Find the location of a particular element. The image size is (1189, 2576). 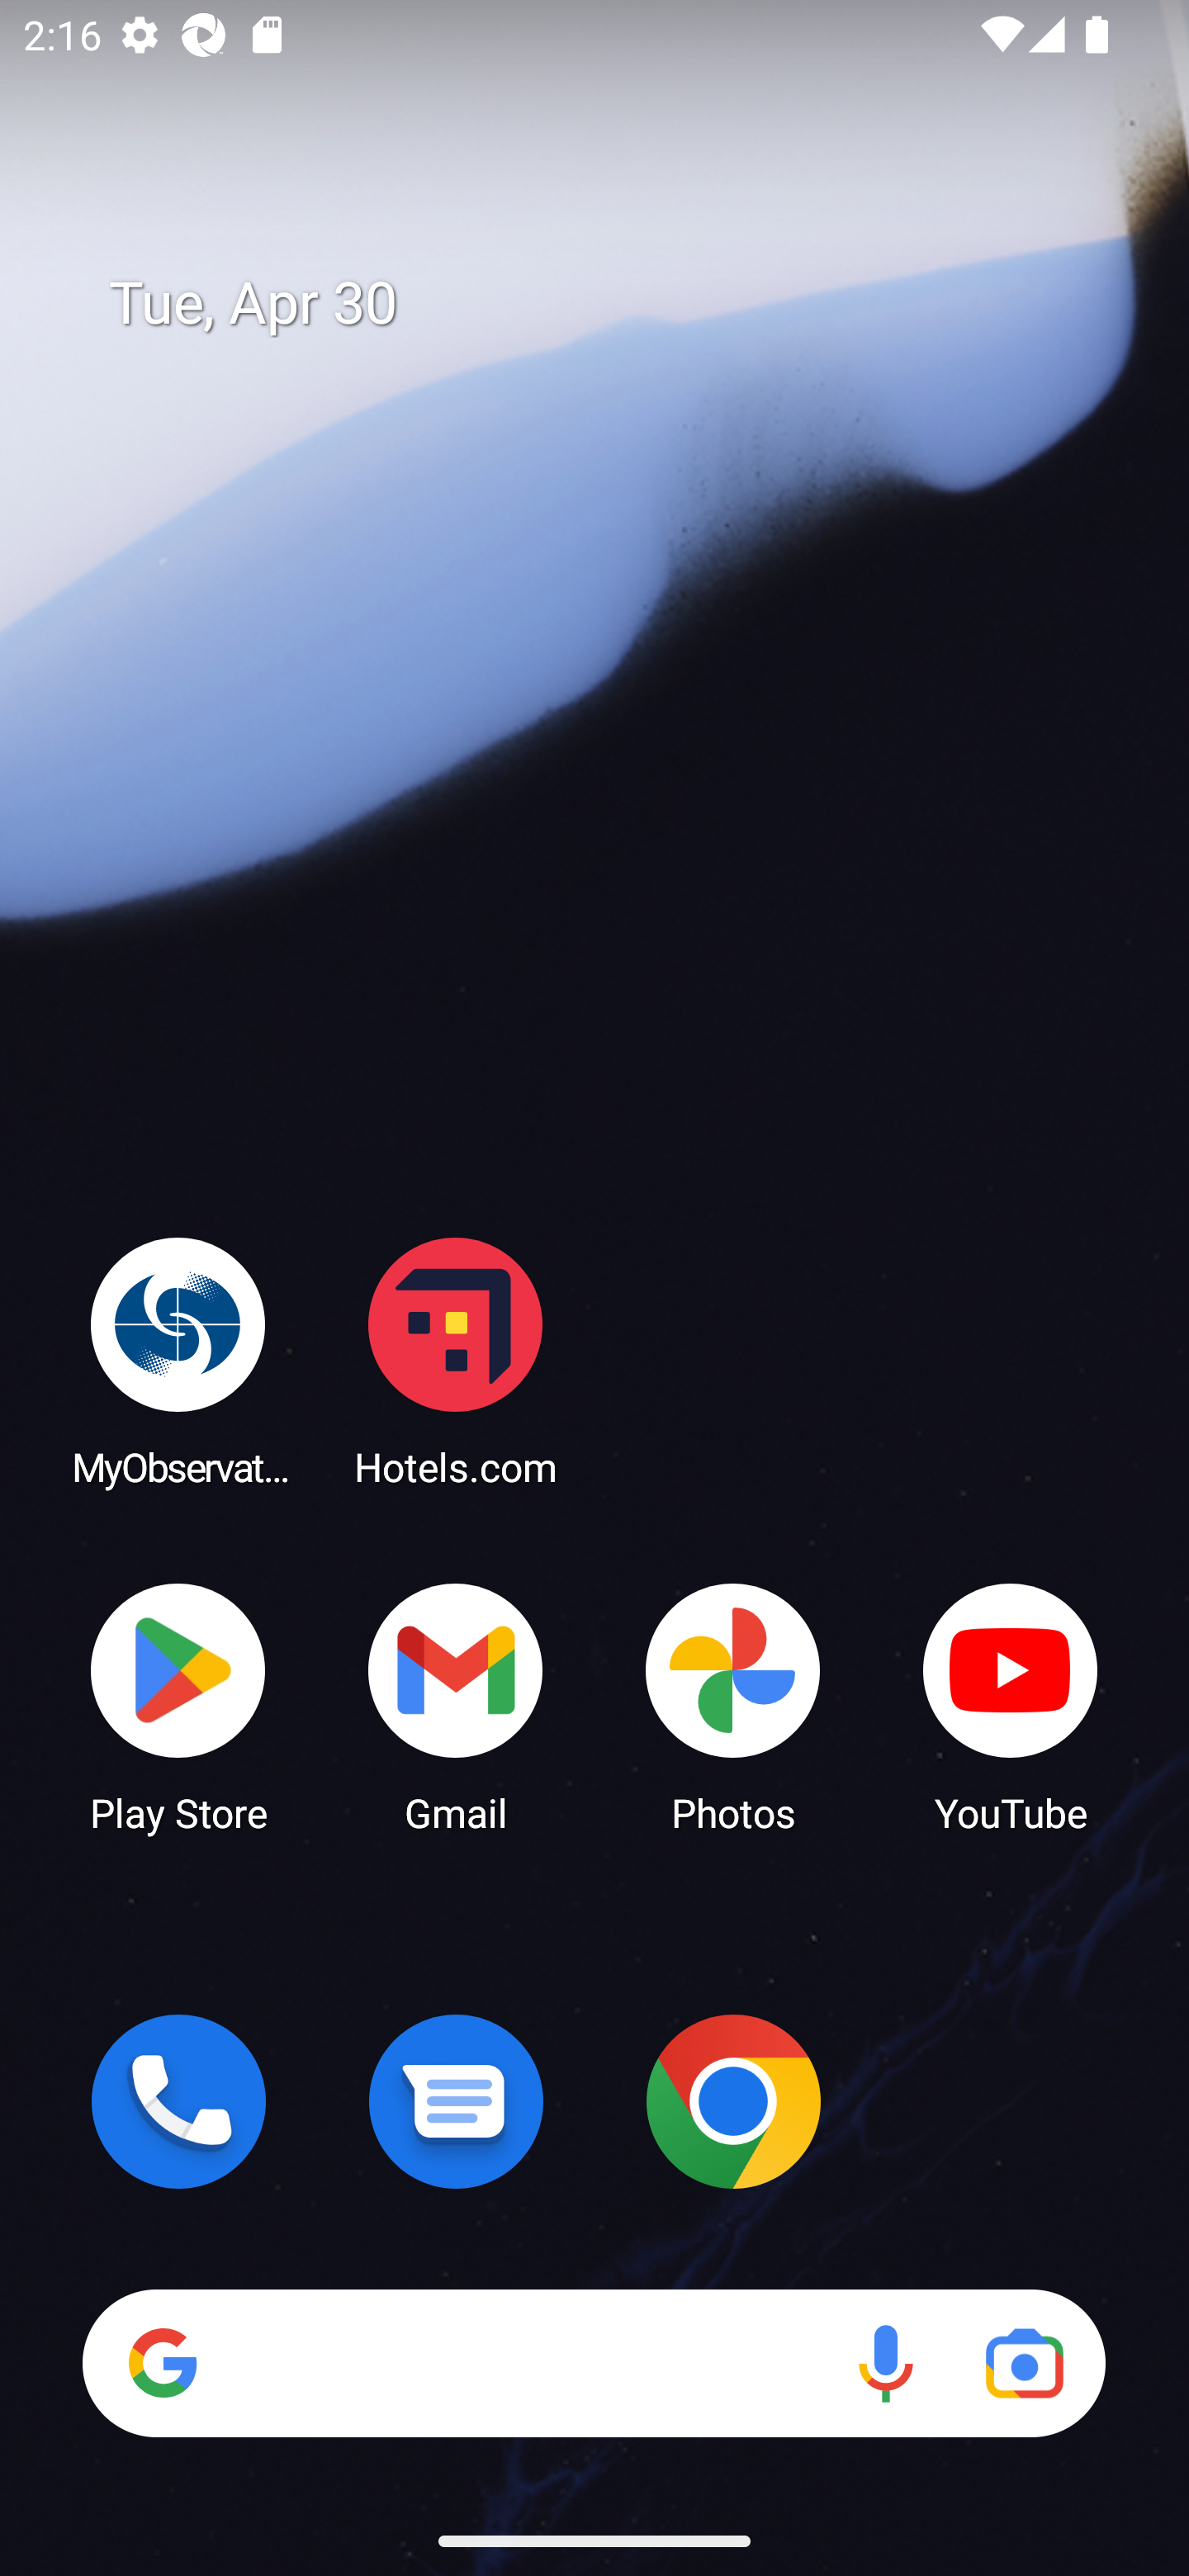

Messages is located at coordinates (456, 2101).